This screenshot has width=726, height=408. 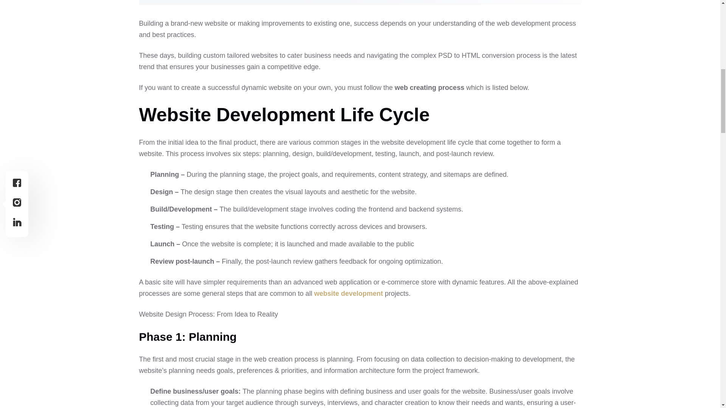 I want to click on website development, so click(x=349, y=293).